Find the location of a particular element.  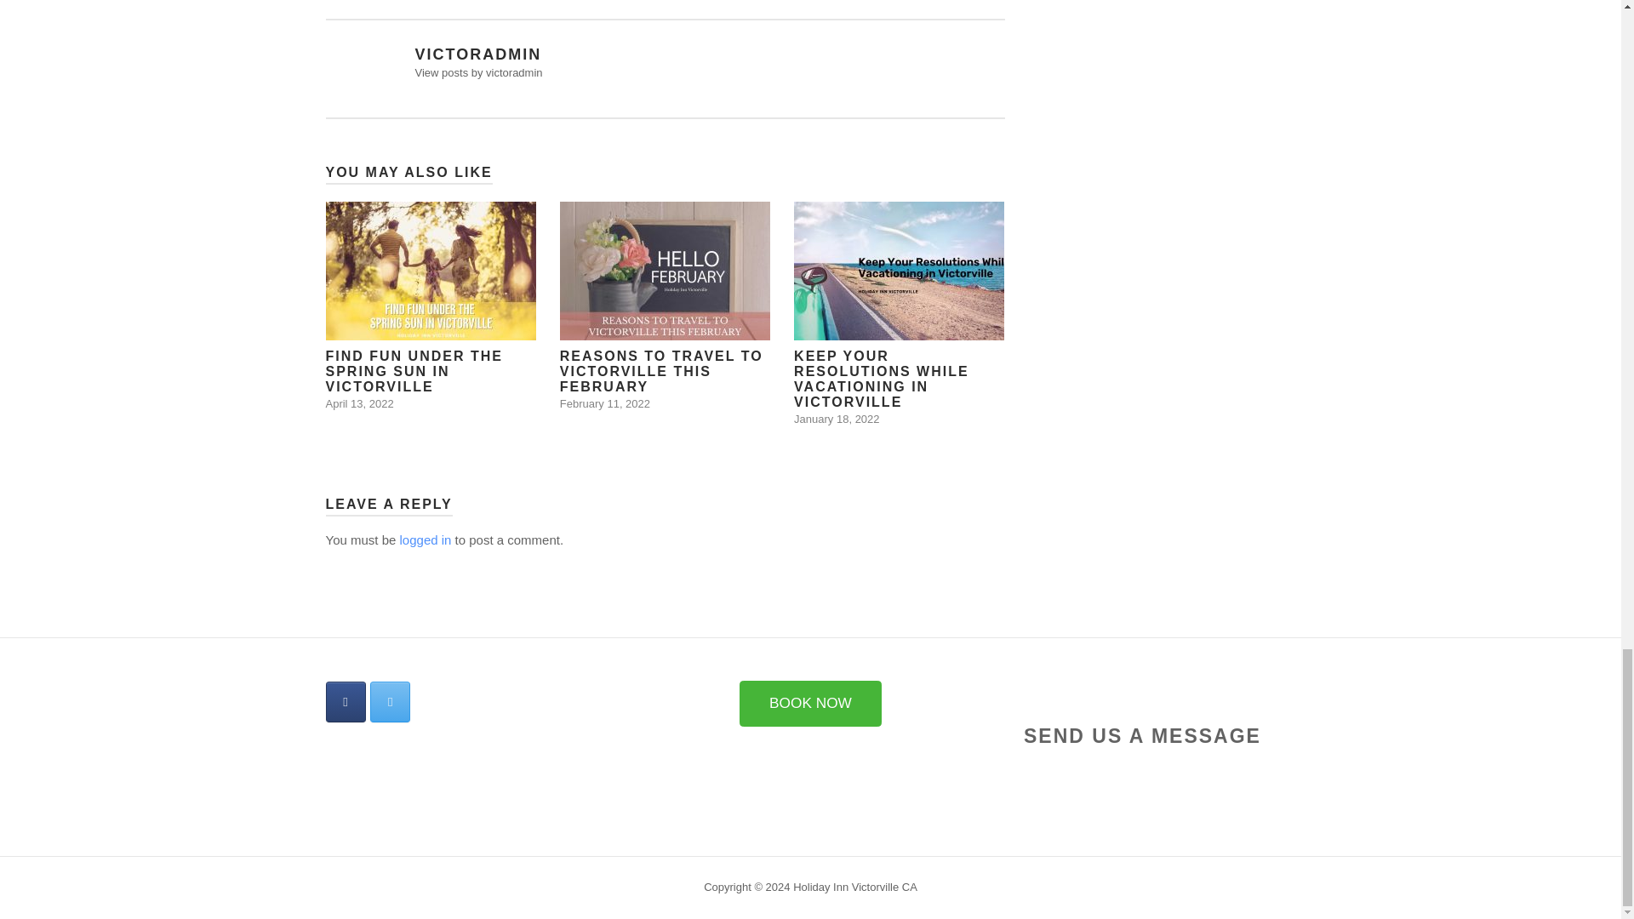

Keep Your Resolutions While Vacationing in Victorville is located at coordinates (899, 313).